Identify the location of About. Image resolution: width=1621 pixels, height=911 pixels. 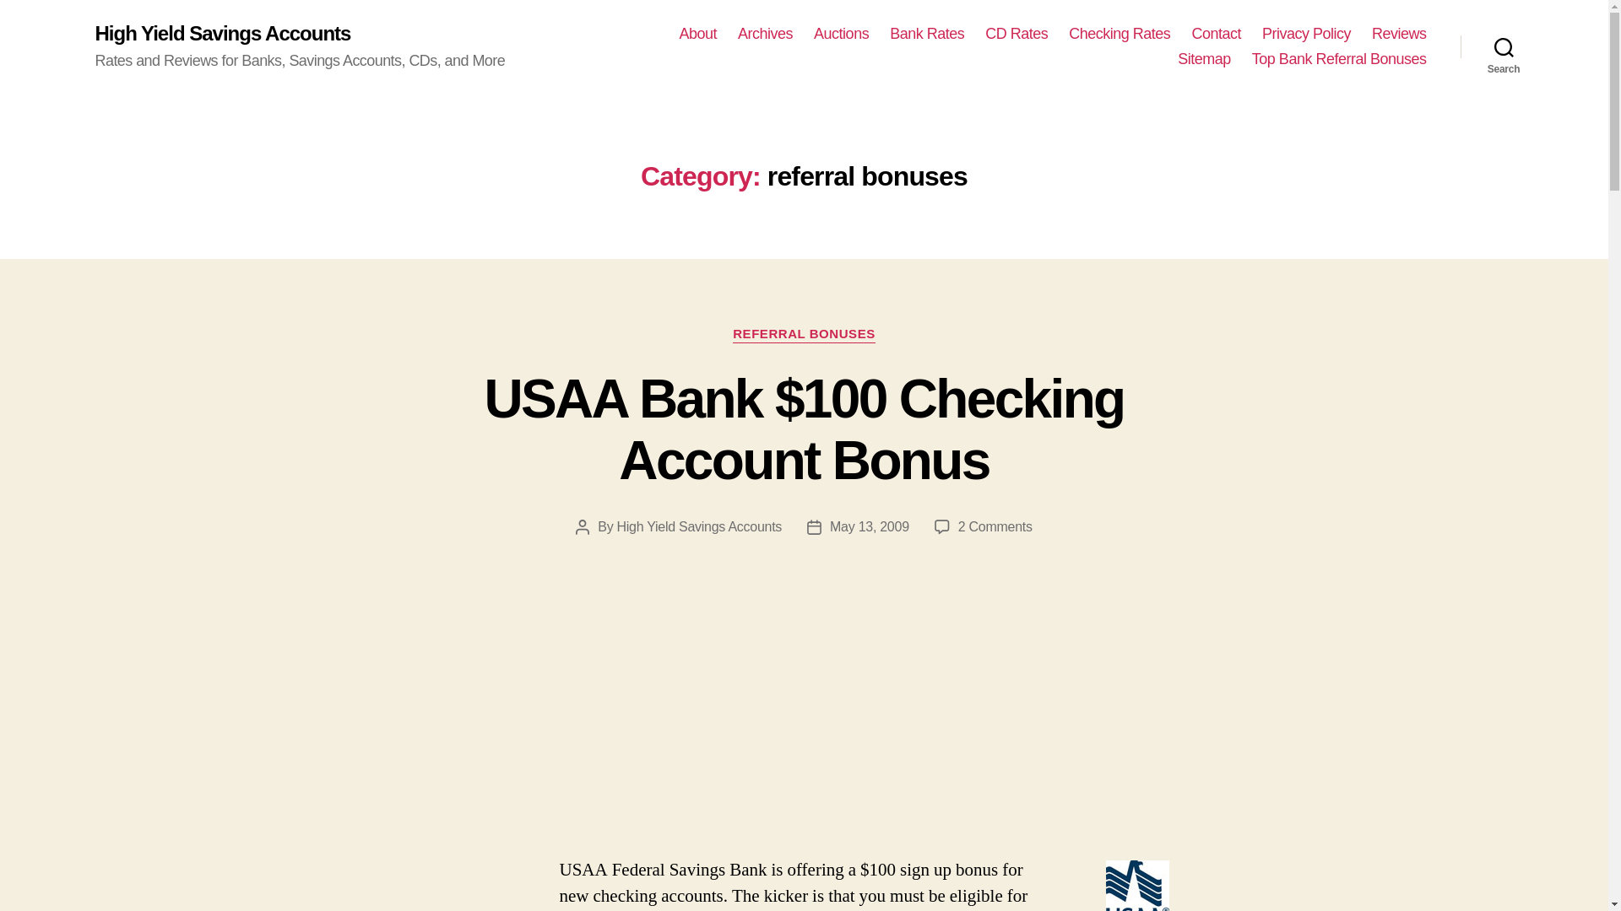
(697, 34).